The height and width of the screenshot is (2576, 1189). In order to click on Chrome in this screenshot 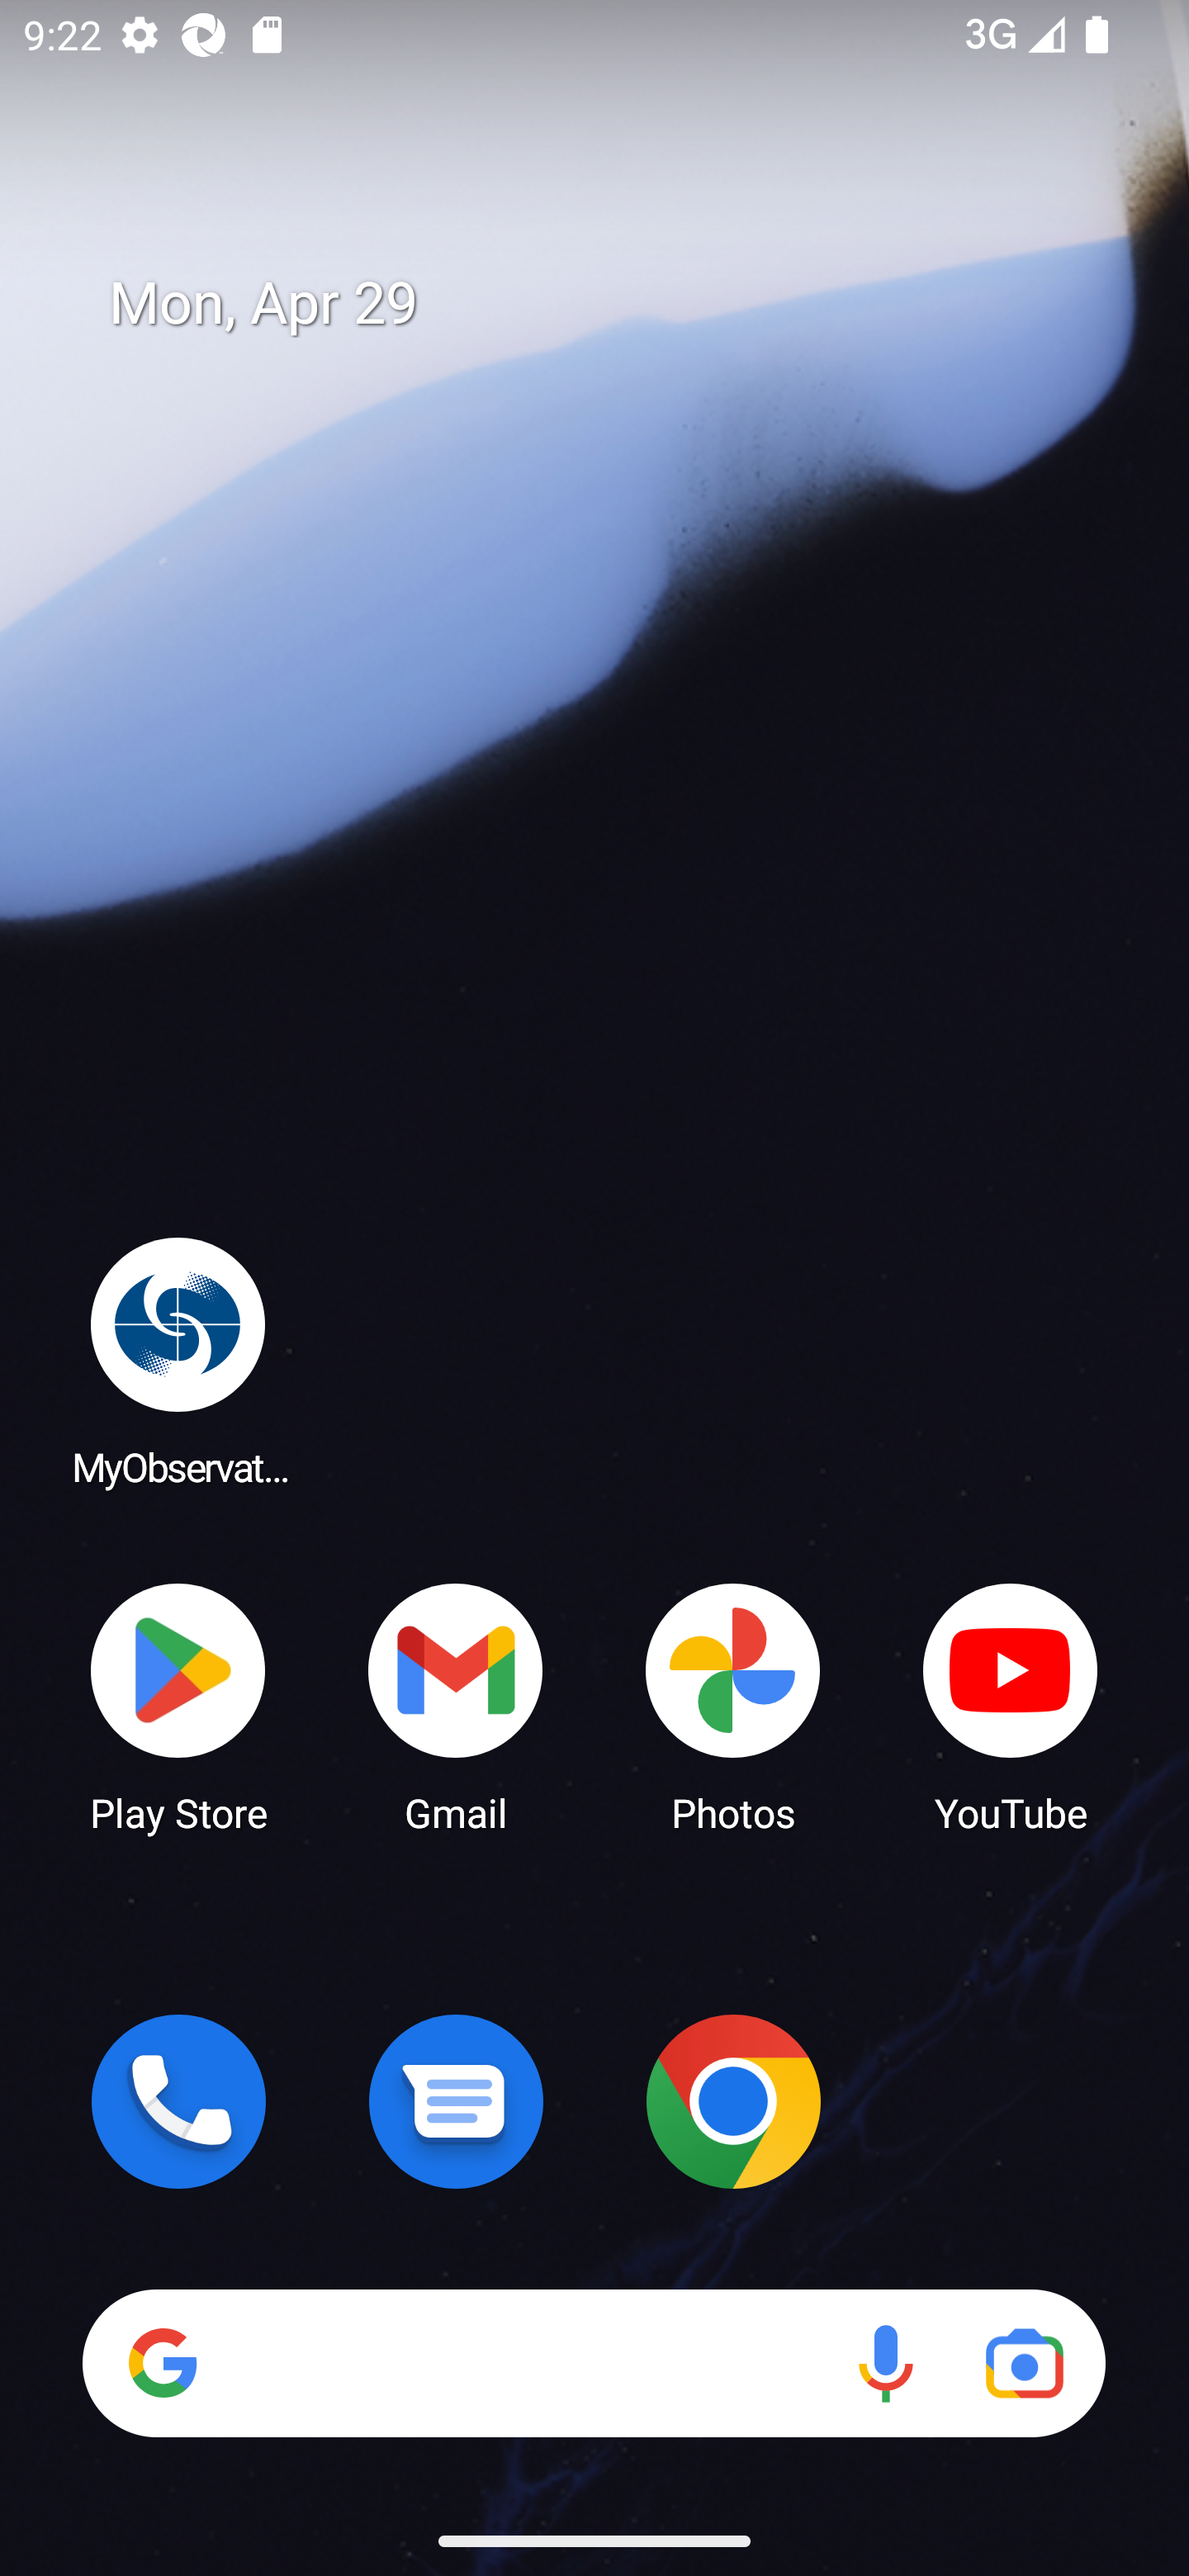, I will do `click(733, 2101)`.